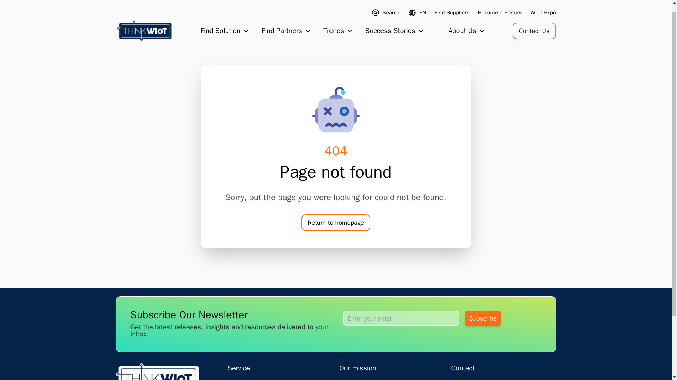 This screenshot has height=380, width=677. What do you see at coordinates (225, 22) in the screenshot?
I see `Find Solution` at bounding box center [225, 22].